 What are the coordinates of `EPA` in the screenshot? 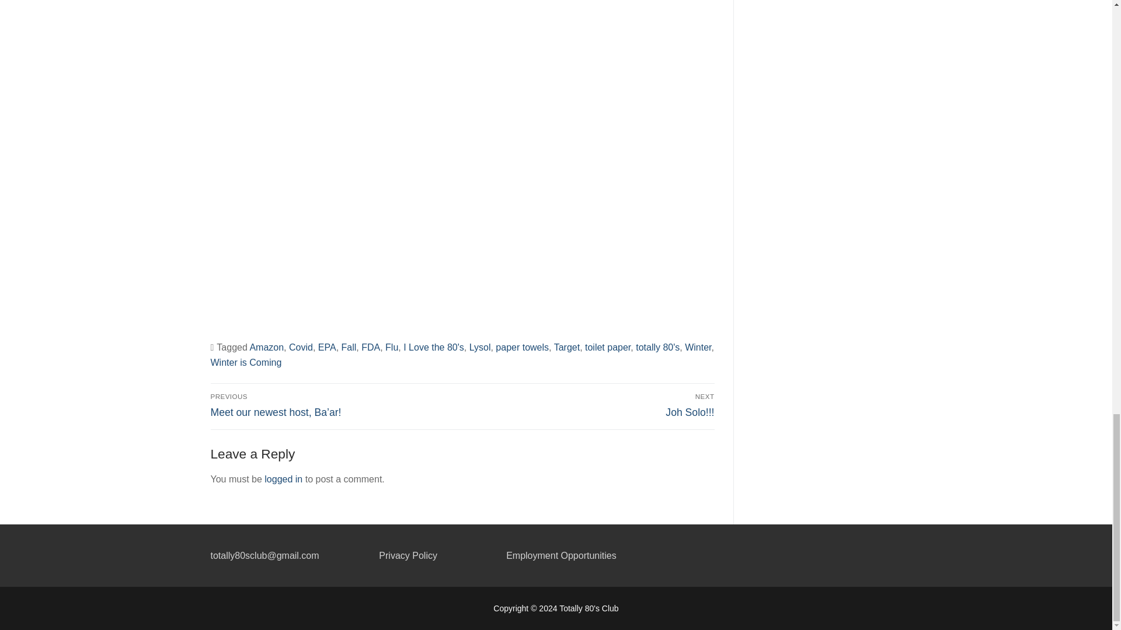 It's located at (327, 347).